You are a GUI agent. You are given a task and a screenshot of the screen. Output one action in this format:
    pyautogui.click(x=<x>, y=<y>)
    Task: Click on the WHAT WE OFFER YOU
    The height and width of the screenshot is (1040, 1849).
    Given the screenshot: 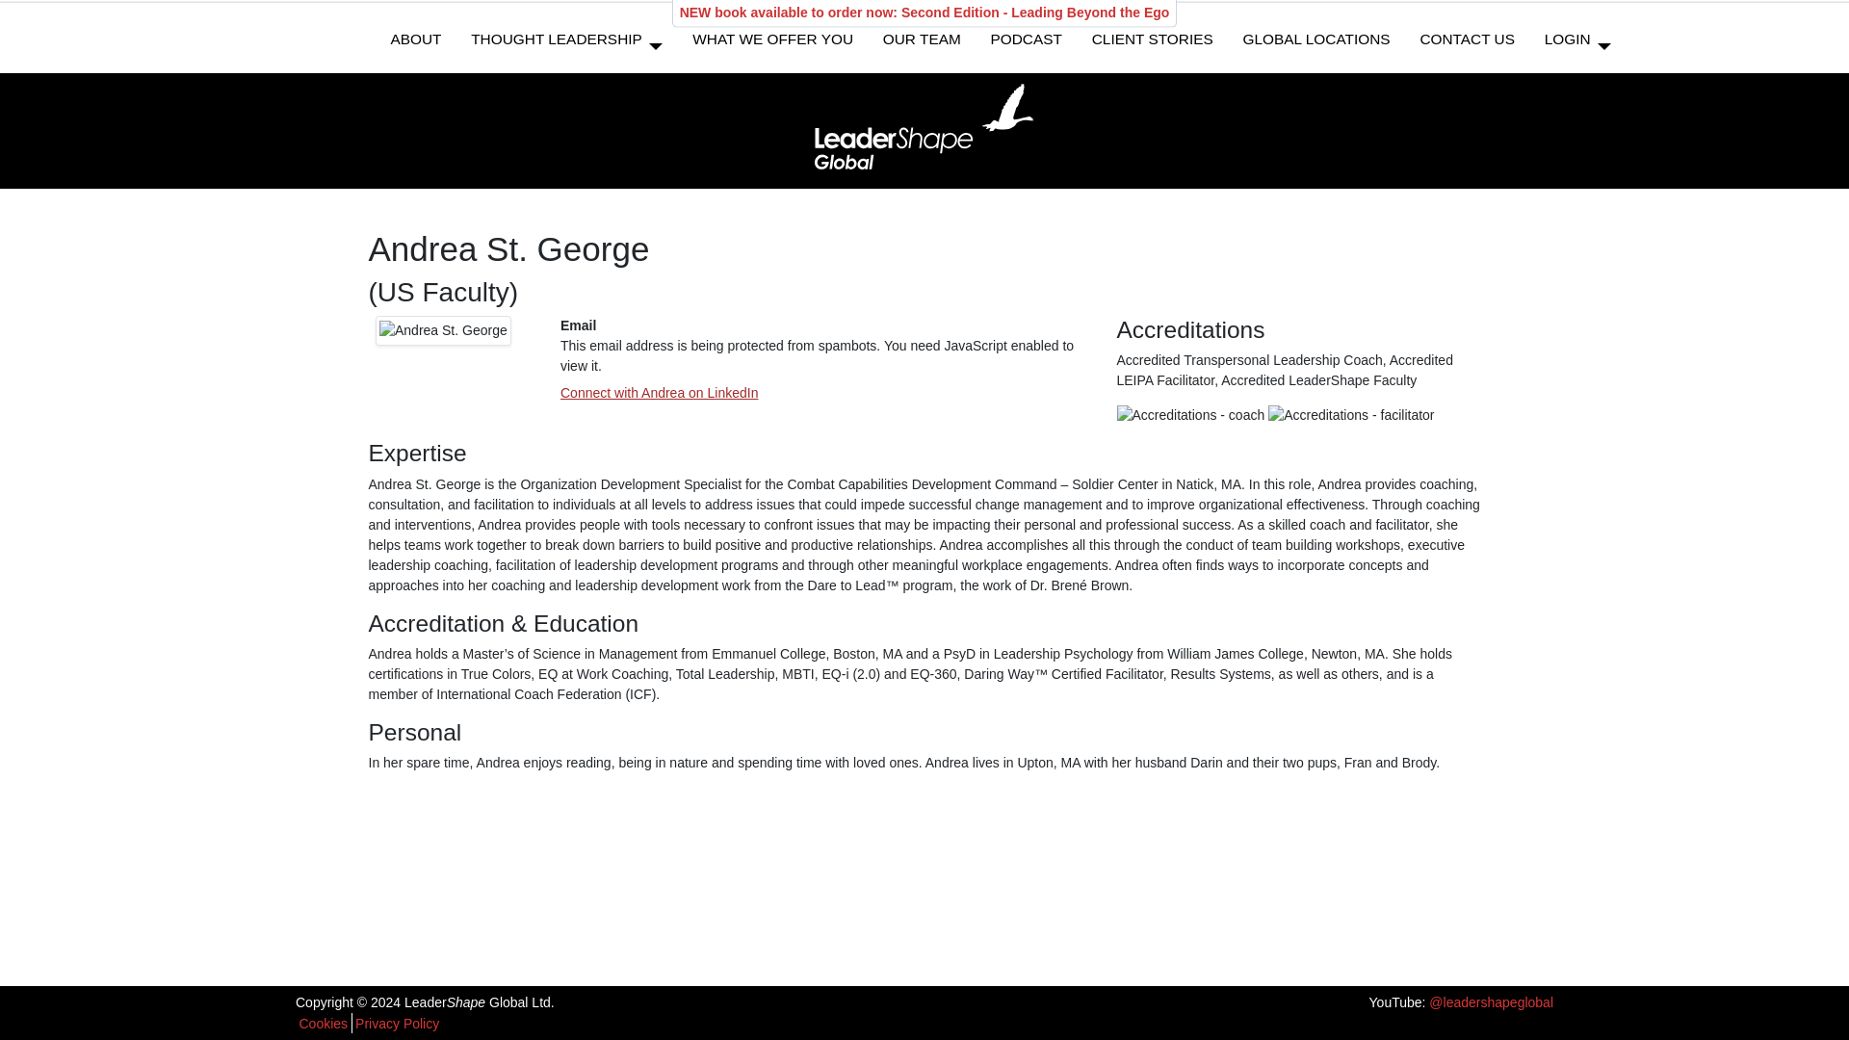 What is the action you would take?
    pyautogui.click(x=772, y=47)
    